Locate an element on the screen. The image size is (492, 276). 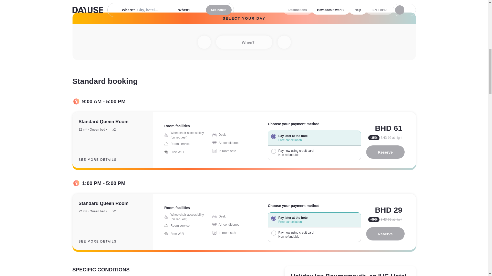
on is located at coordinates (273, 136).